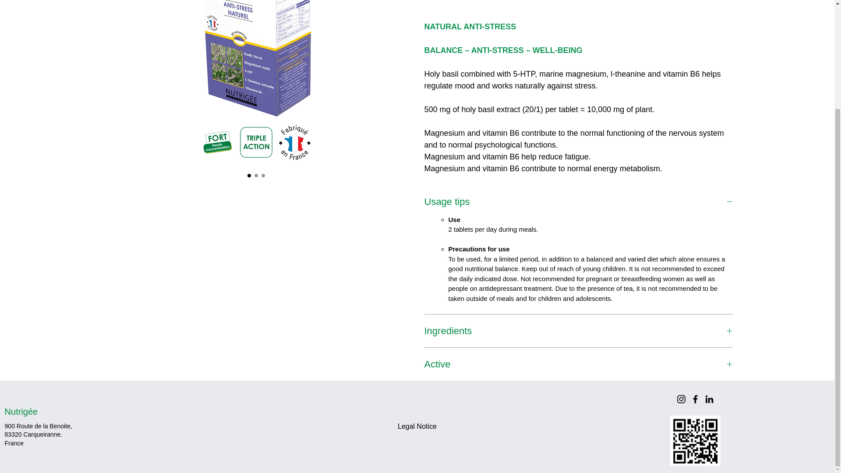 Image resolution: width=841 pixels, height=473 pixels. Describe the element at coordinates (578, 364) in the screenshot. I see `Active` at that location.